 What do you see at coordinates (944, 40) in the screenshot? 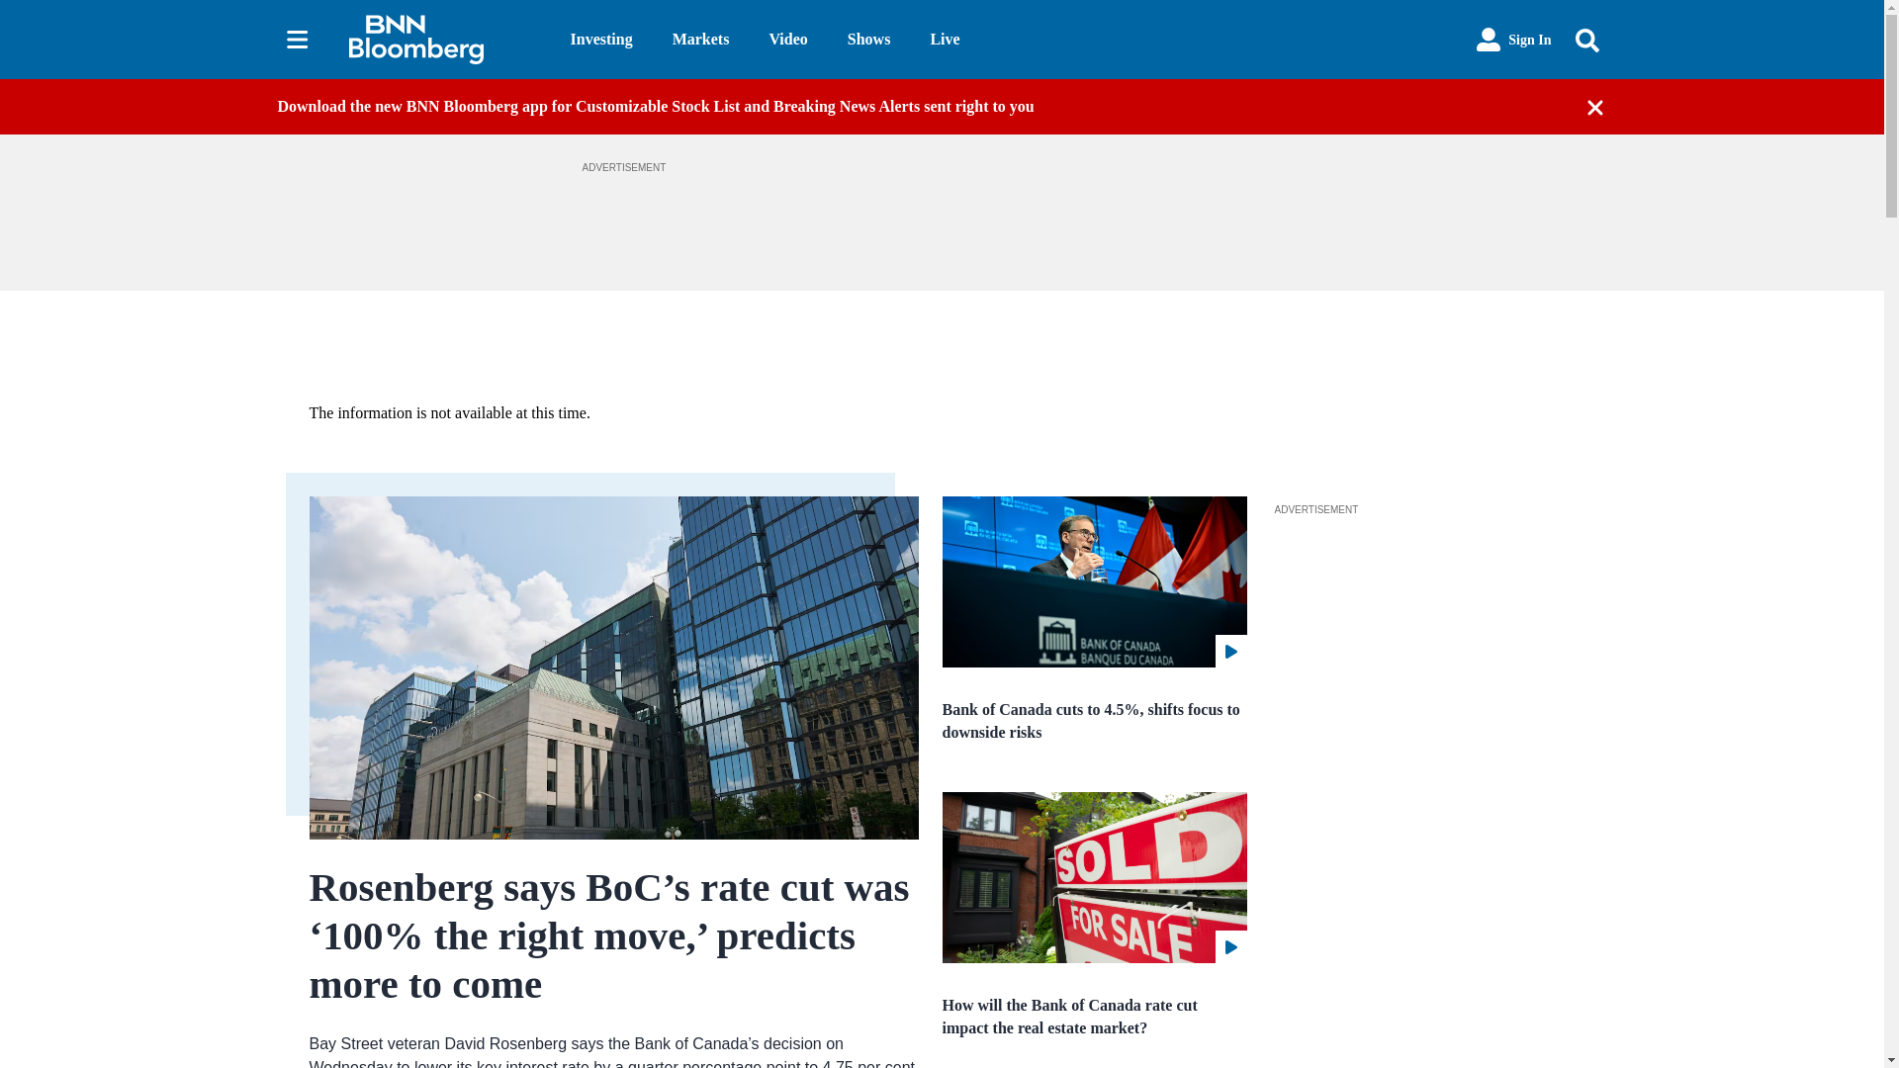
I see `Live` at bounding box center [944, 40].